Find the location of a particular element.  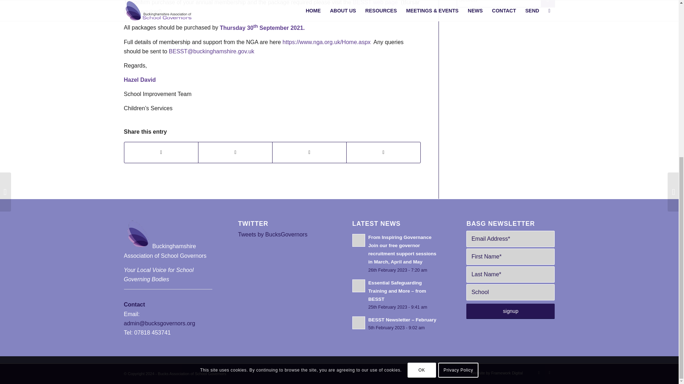

Twitter is located at coordinates (539, 372).